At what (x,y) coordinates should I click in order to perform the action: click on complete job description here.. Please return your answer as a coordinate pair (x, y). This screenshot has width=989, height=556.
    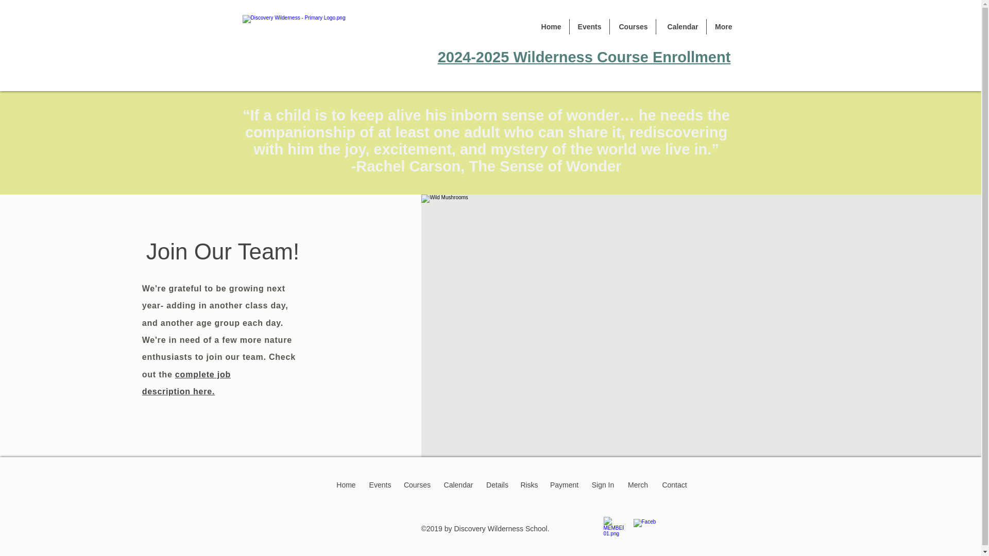
    Looking at the image, I should click on (186, 383).